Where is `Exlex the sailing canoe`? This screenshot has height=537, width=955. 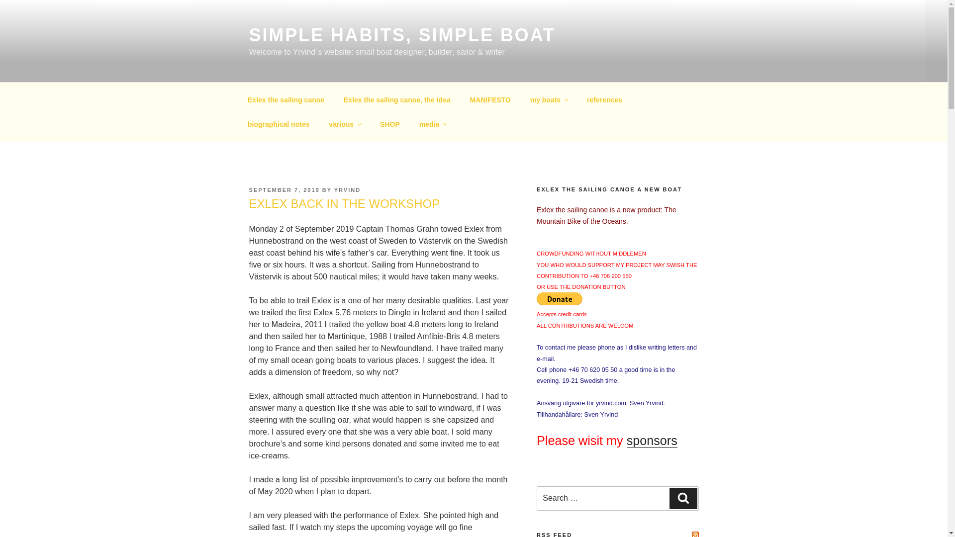
Exlex the sailing canoe is located at coordinates (286, 99).